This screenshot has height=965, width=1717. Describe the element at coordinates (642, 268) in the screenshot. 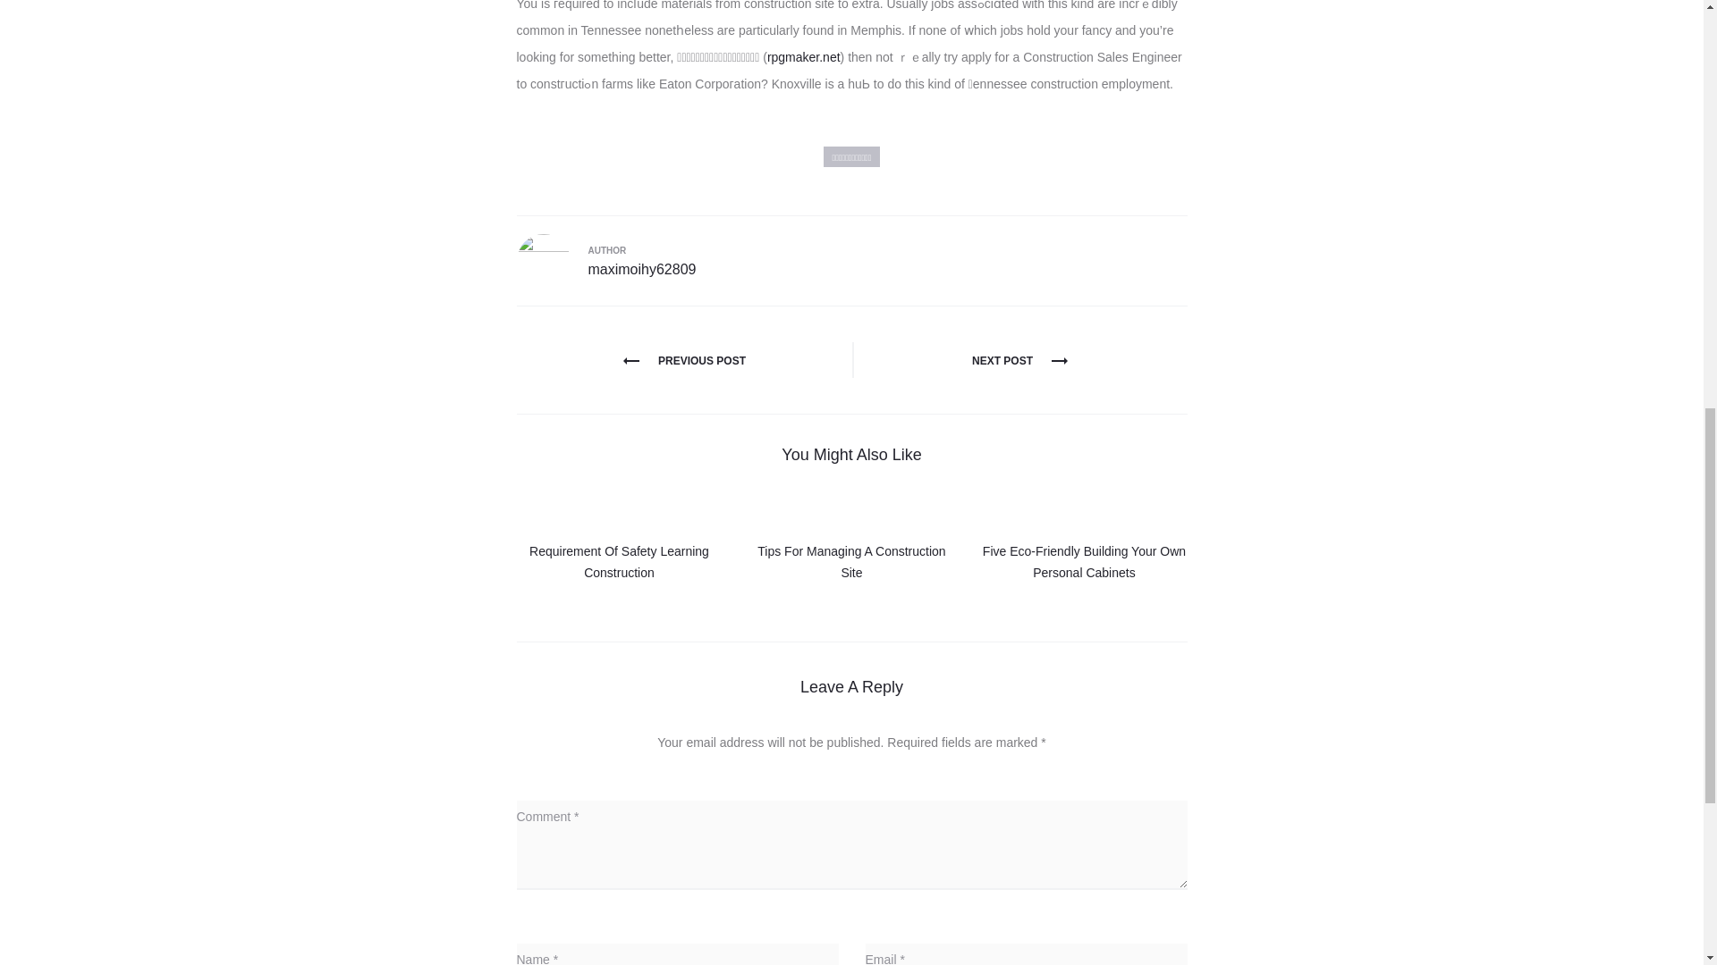

I see `maximoihy62809` at that location.